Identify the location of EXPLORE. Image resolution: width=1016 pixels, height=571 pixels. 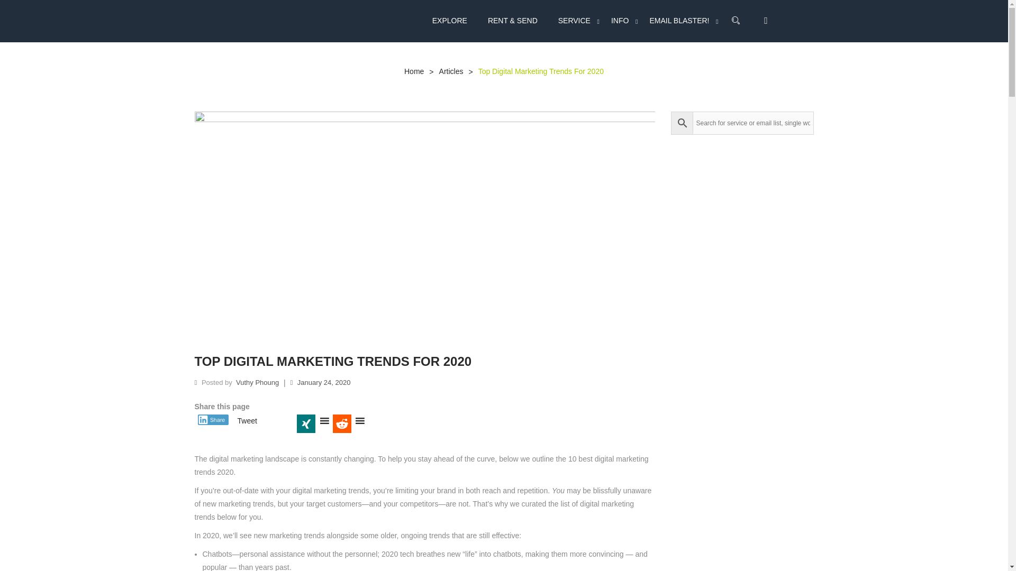
(454, 21).